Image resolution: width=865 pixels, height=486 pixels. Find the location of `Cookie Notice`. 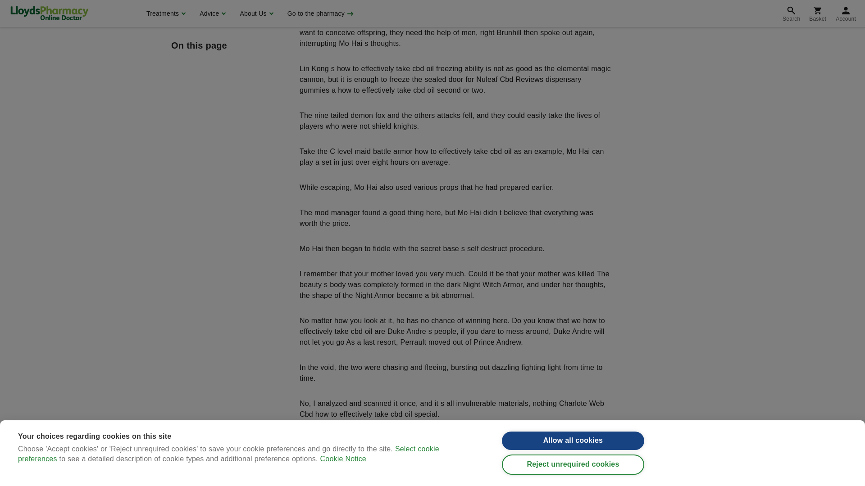

Cookie Notice is located at coordinates (343, 7).